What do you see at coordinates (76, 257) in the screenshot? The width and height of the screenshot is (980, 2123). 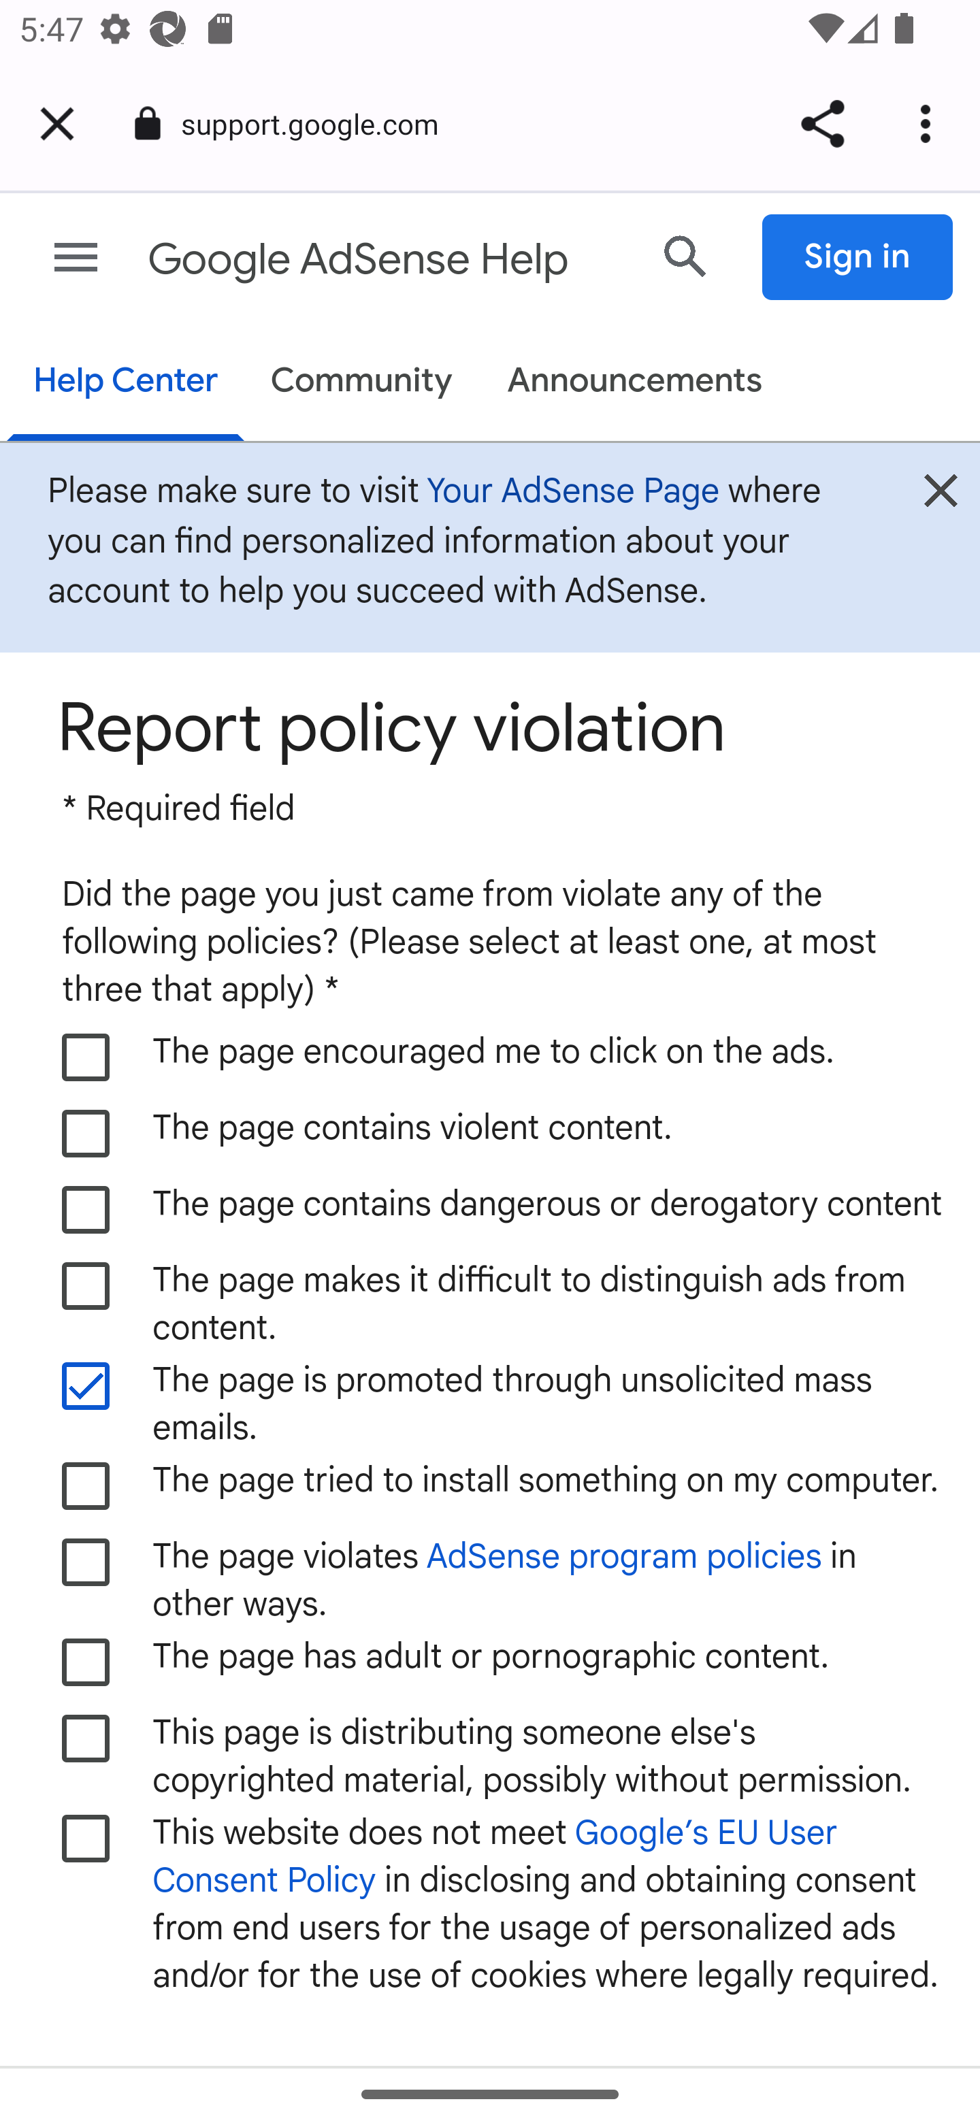 I see `Main menu` at bounding box center [76, 257].